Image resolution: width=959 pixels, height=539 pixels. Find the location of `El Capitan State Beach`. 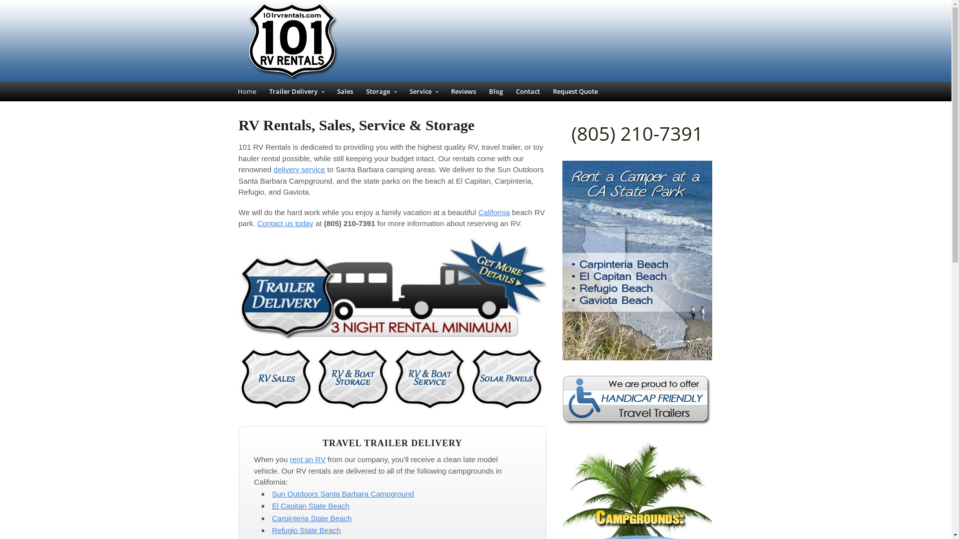

El Capitan State Beach is located at coordinates (311, 506).